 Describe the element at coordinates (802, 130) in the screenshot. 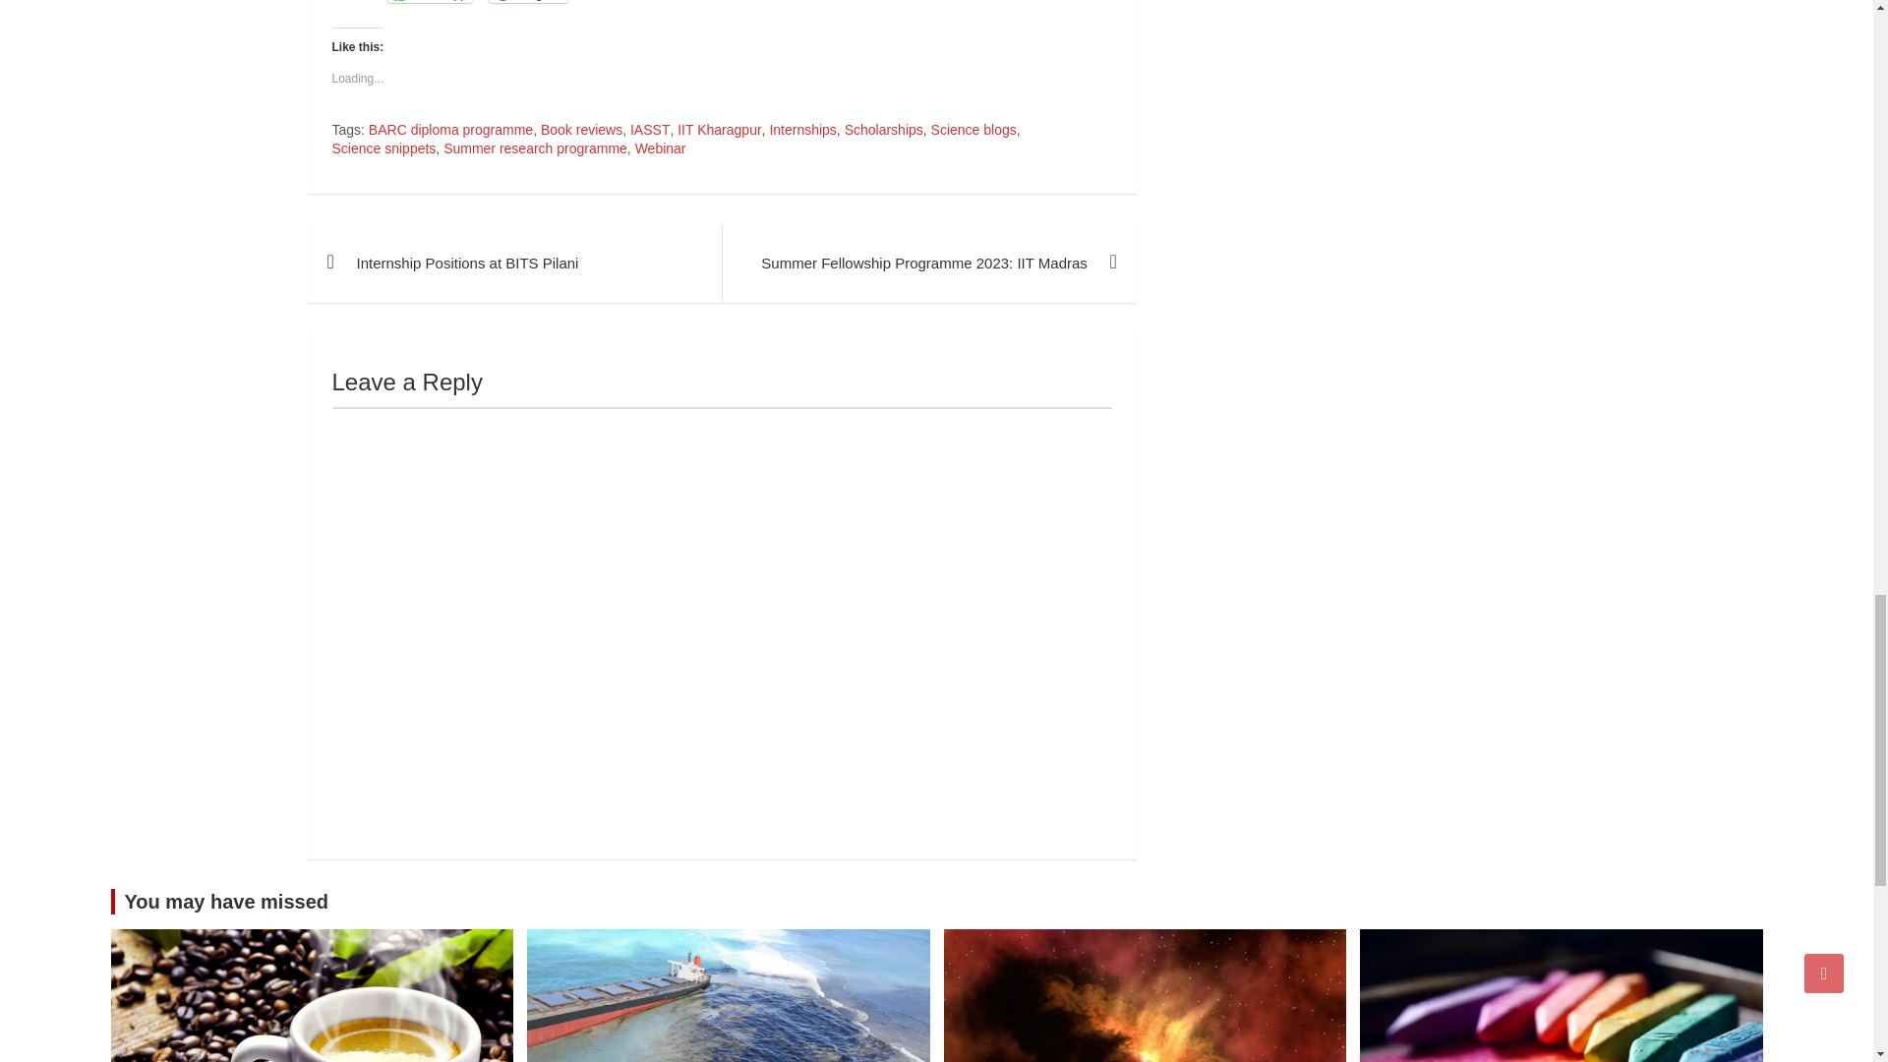

I see `Internships` at that location.